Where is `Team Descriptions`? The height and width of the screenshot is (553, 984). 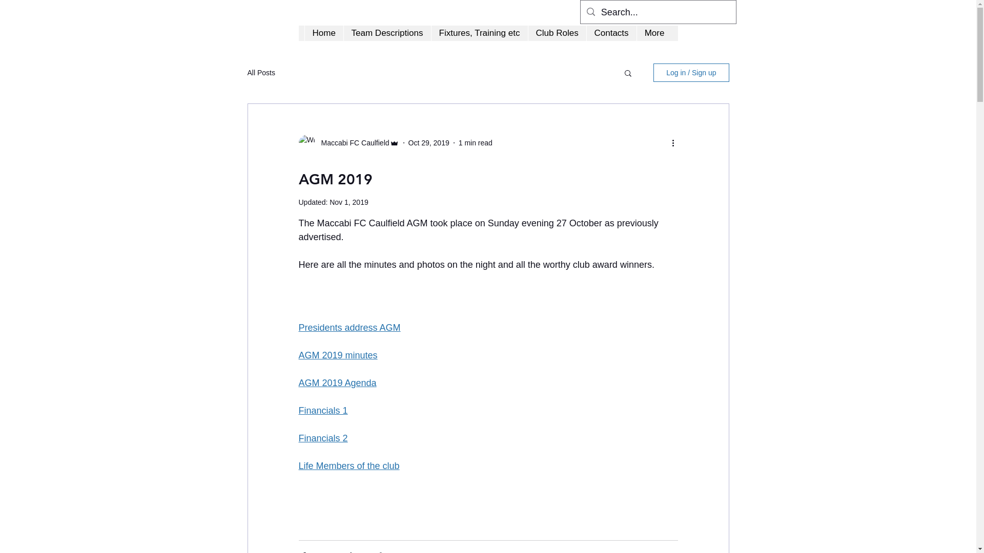
Team Descriptions is located at coordinates (387, 33).